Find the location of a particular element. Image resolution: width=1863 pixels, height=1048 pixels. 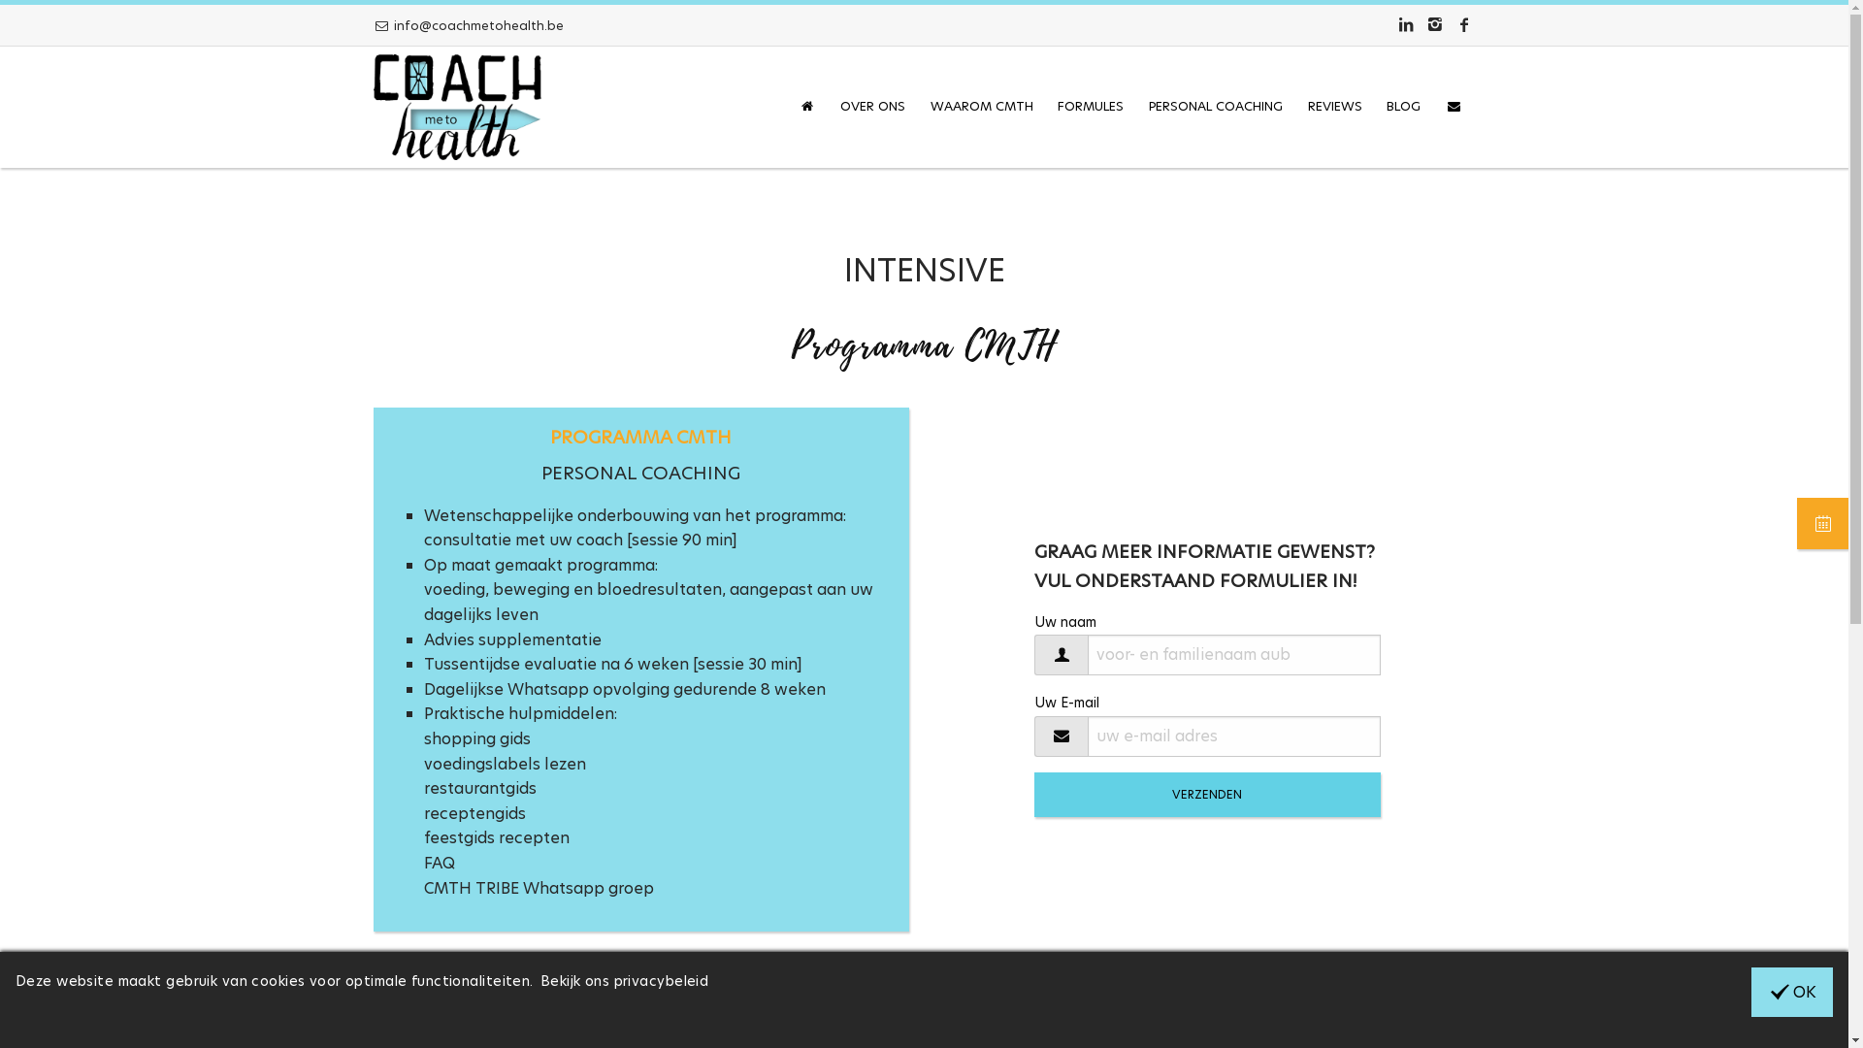

Welkom bij Coach Me To Health is located at coordinates (807, 107).